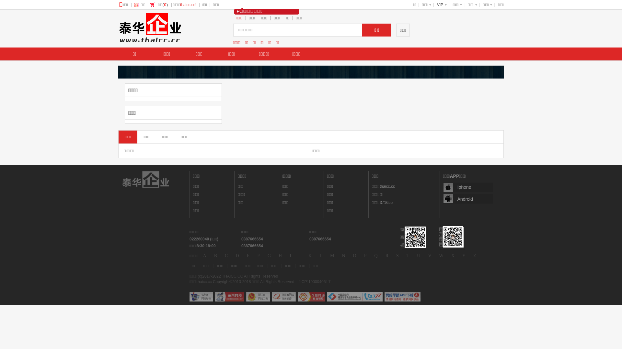  What do you see at coordinates (216, 256) in the screenshot?
I see `B` at bounding box center [216, 256].